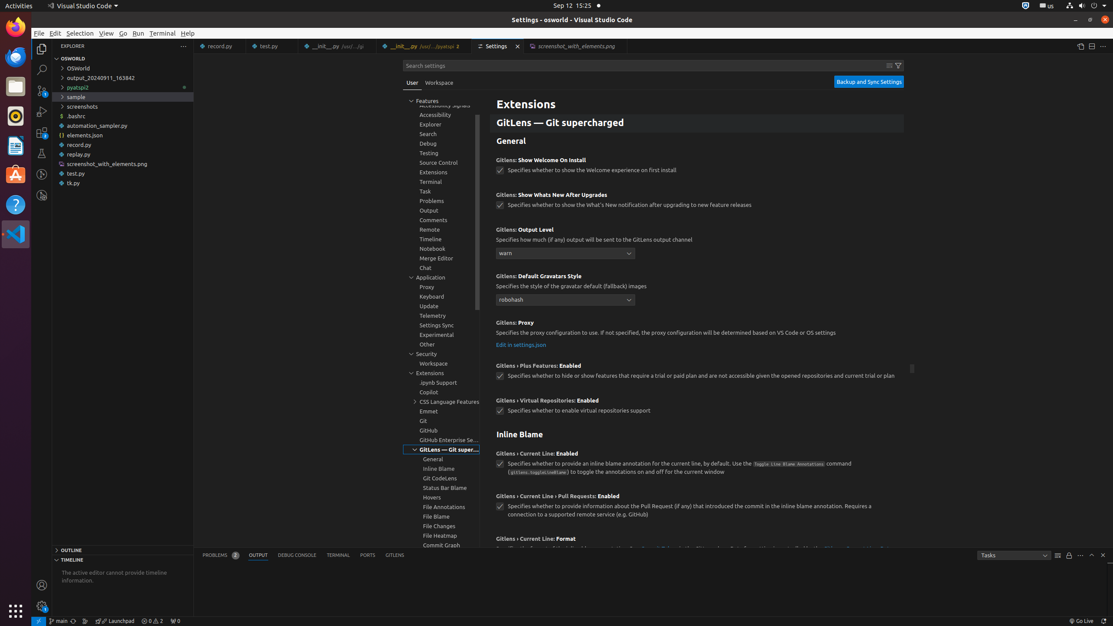 The image size is (1113, 626). I want to click on Search, group, so click(441, 134).